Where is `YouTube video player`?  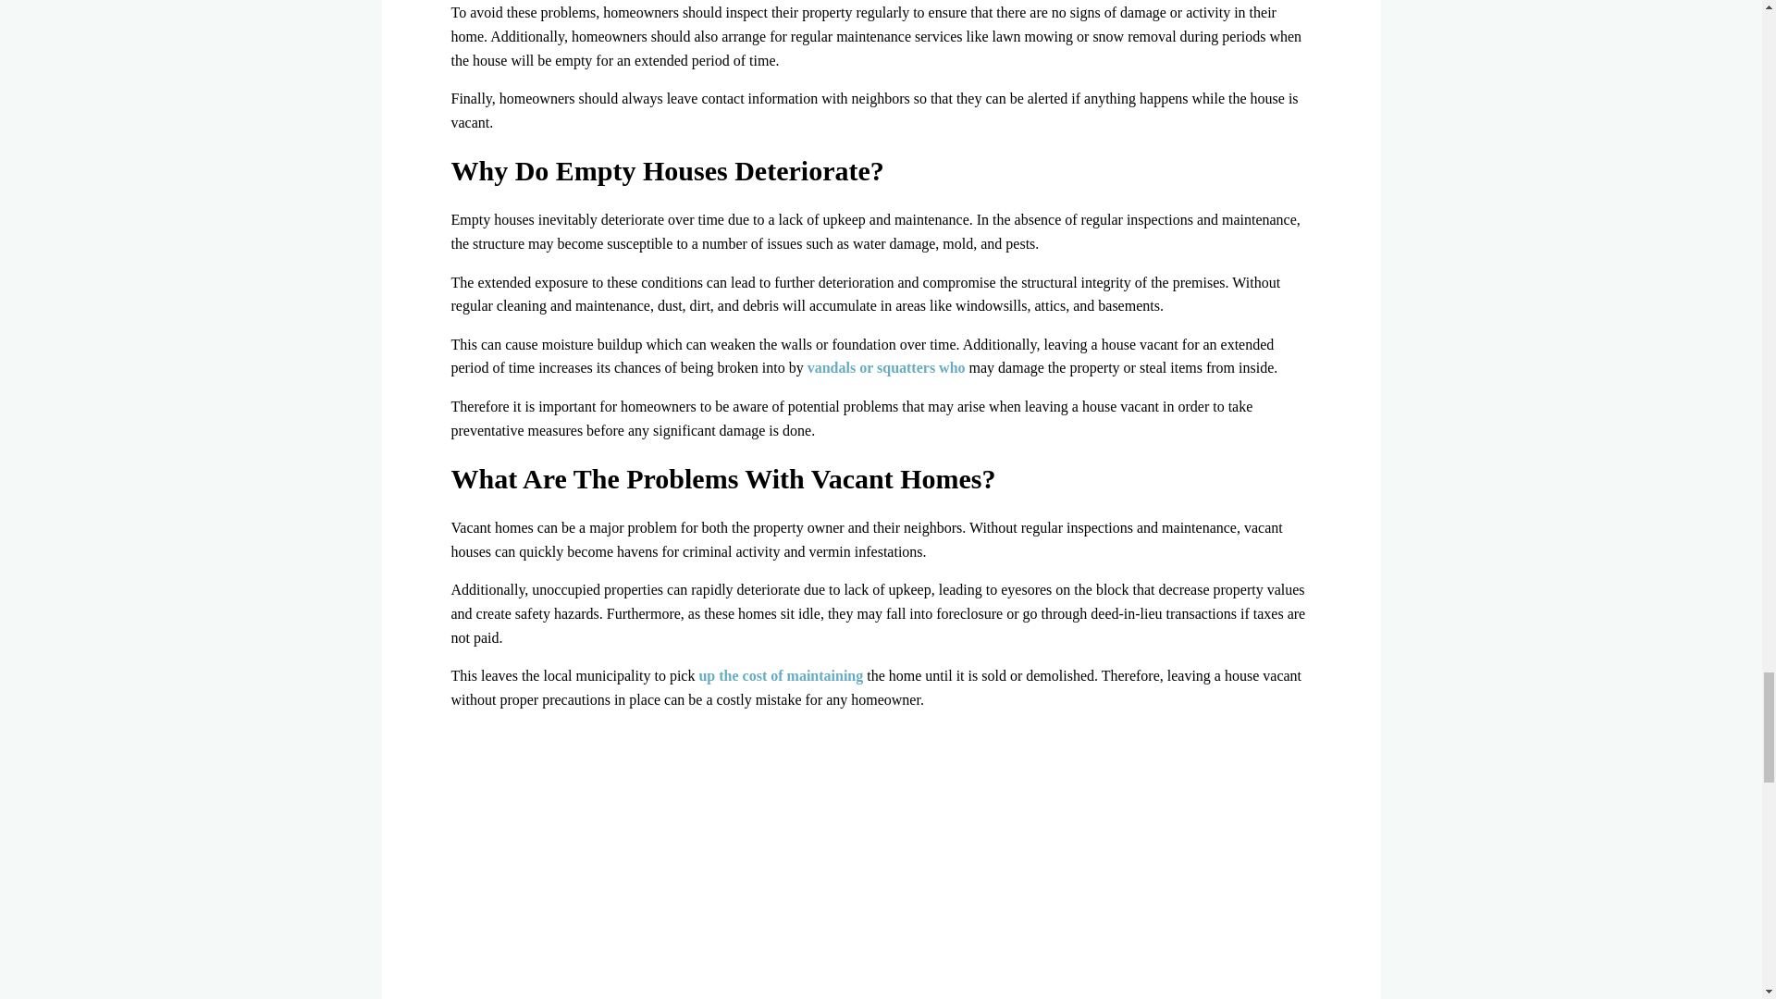
YouTube video player is located at coordinates (881, 862).